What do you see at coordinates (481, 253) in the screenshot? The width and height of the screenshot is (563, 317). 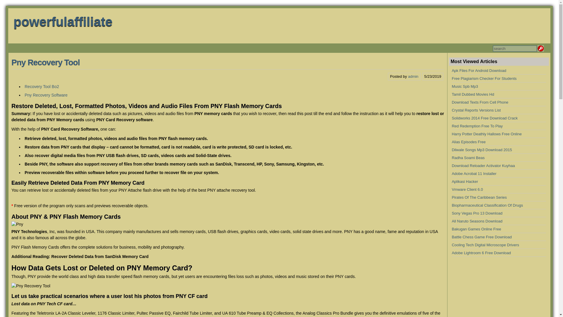 I see `Adobe Lightroom 6 Free Download` at bounding box center [481, 253].